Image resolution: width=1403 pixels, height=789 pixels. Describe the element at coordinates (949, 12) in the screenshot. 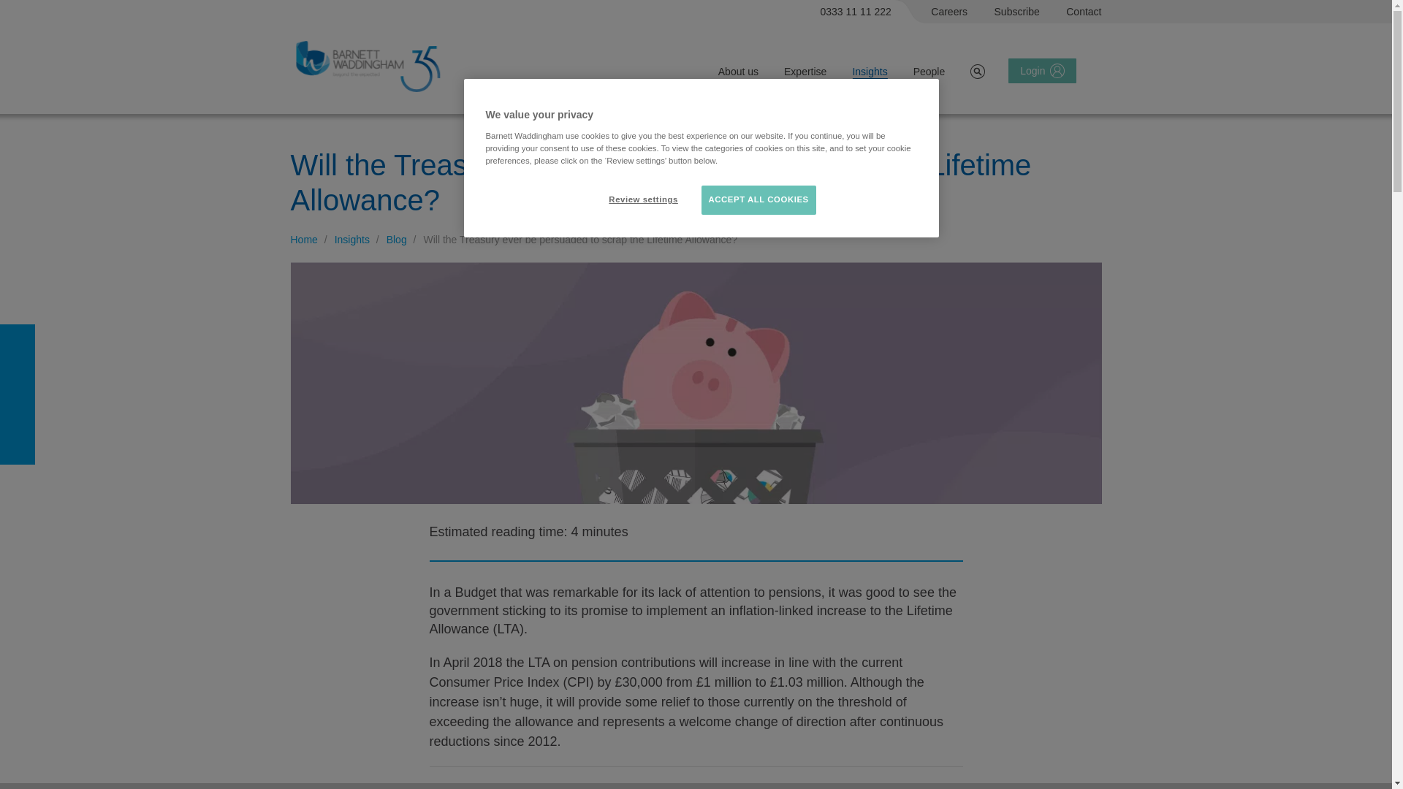

I see `Careers` at that location.